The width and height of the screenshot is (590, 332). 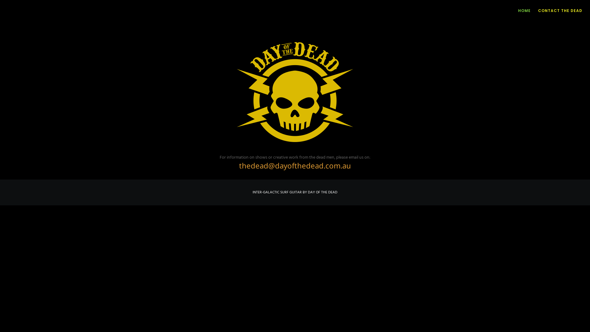 I want to click on thedead@dayofthedead.com.au, so click(x=295, y=165).